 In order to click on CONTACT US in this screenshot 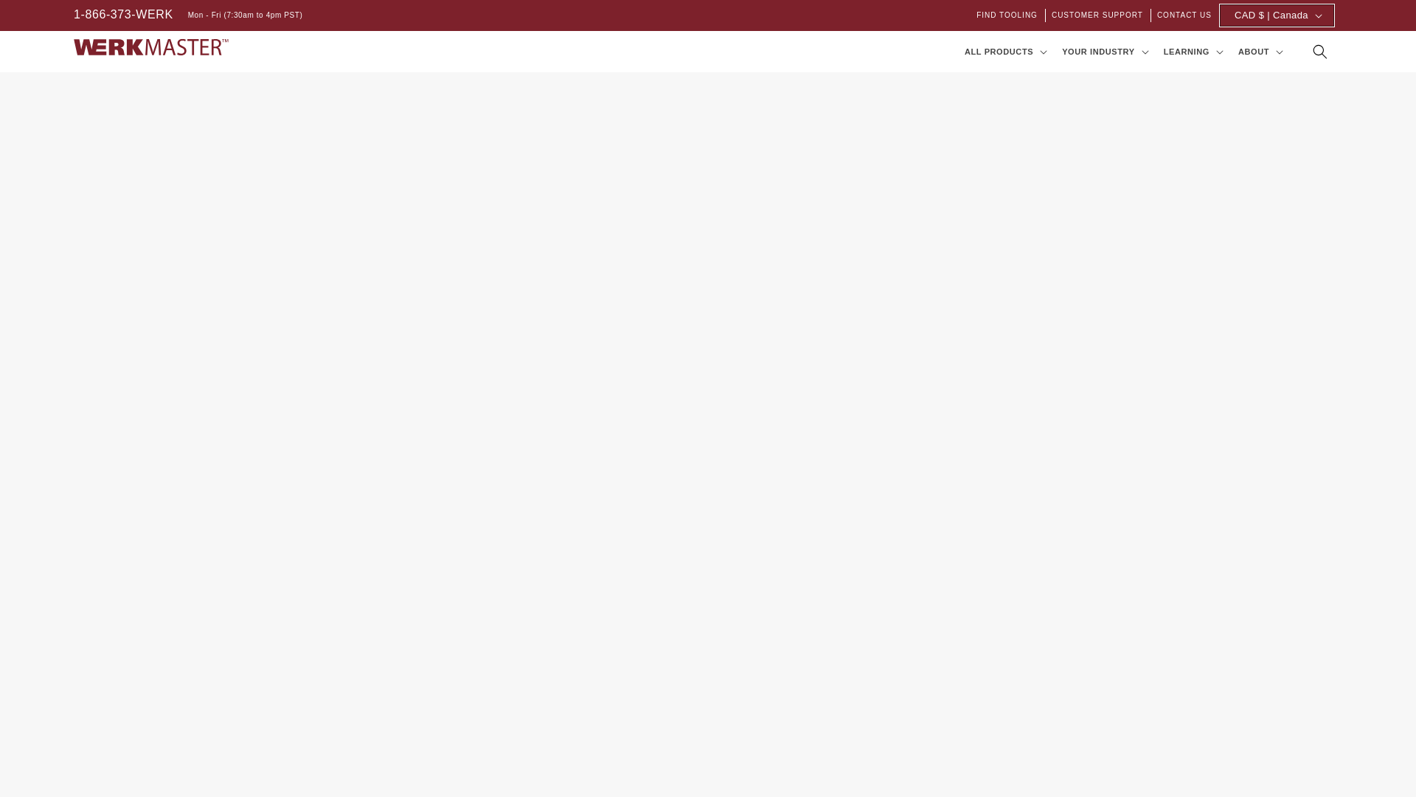, I will do `click(1184, 15)`.